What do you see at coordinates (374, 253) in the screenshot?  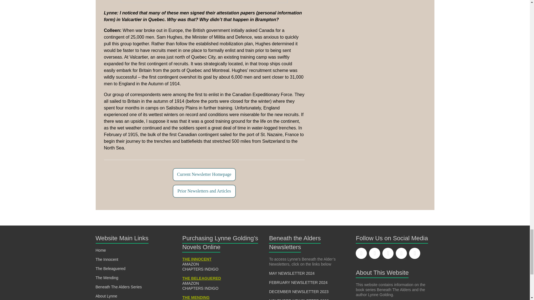 I see `Twitter` at bounding box center [374, 253].